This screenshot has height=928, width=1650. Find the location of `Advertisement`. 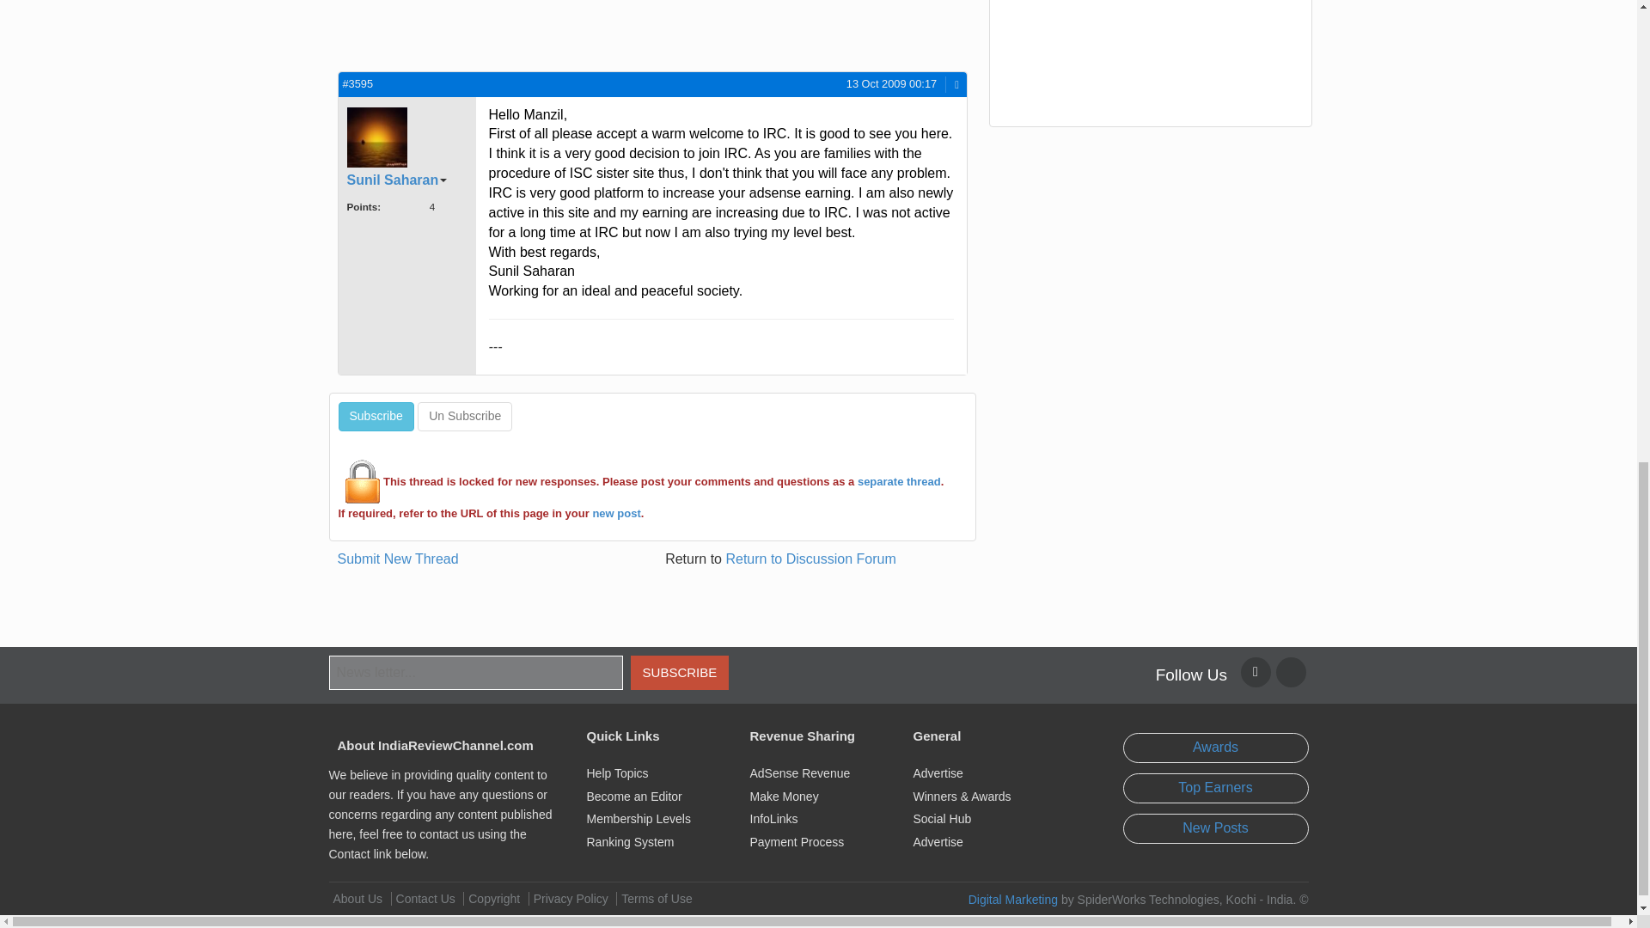

Advertisement is located at coordinates (490, 33).